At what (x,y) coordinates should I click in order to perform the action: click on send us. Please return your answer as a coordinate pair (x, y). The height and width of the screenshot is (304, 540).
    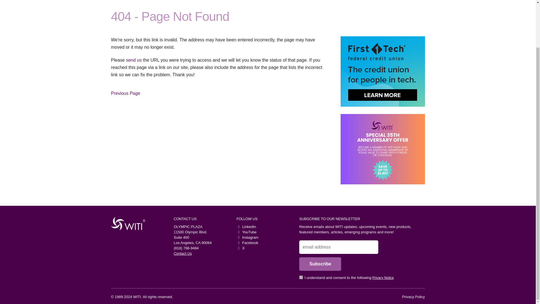
    Looking at the image, I should click on (134, 60).